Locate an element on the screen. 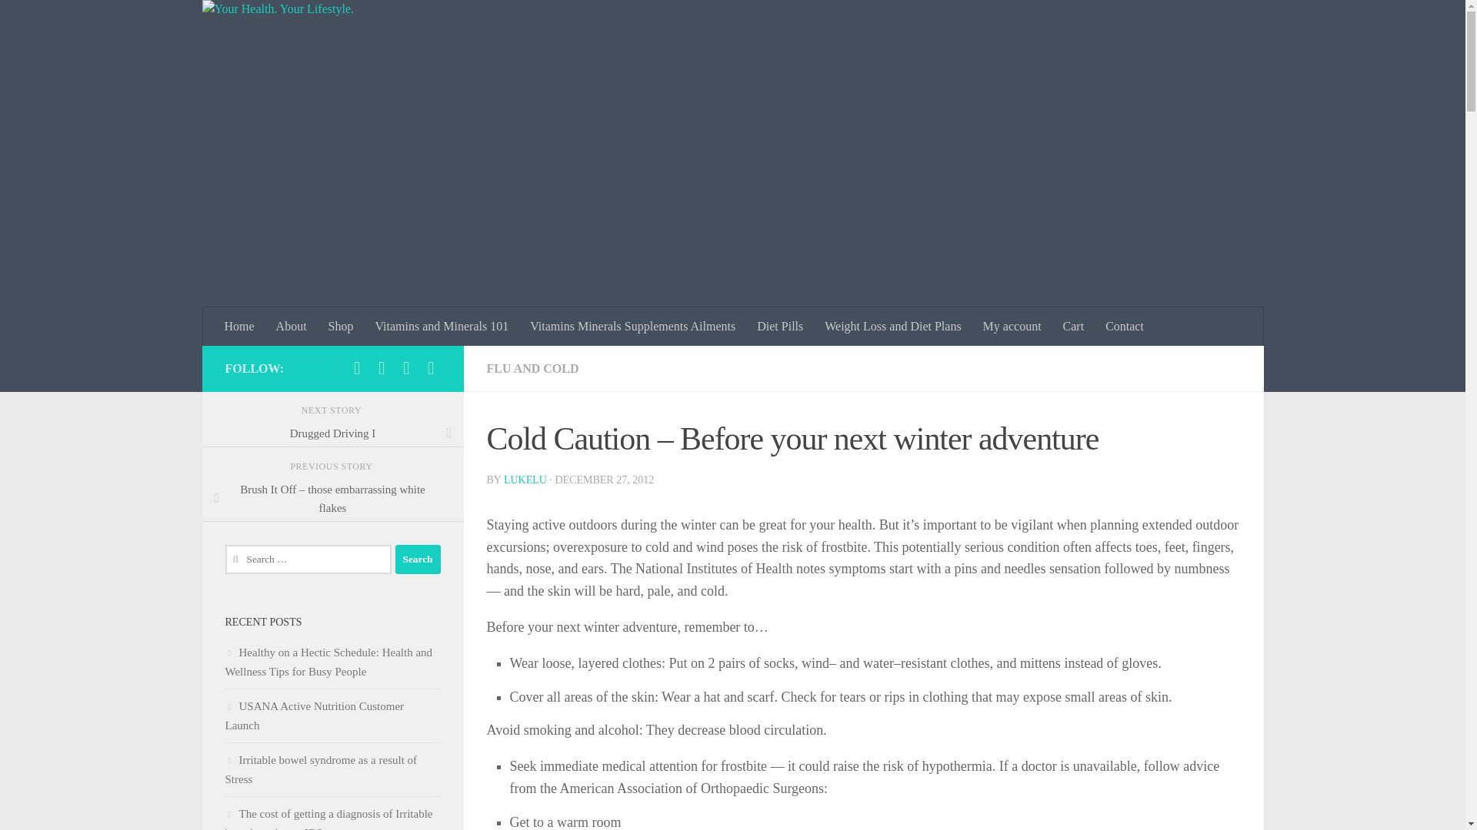 Image resolution: width=1477 pixels, height=830 pixels. Follow us on Pinterest is located at coordinates (431, 367).